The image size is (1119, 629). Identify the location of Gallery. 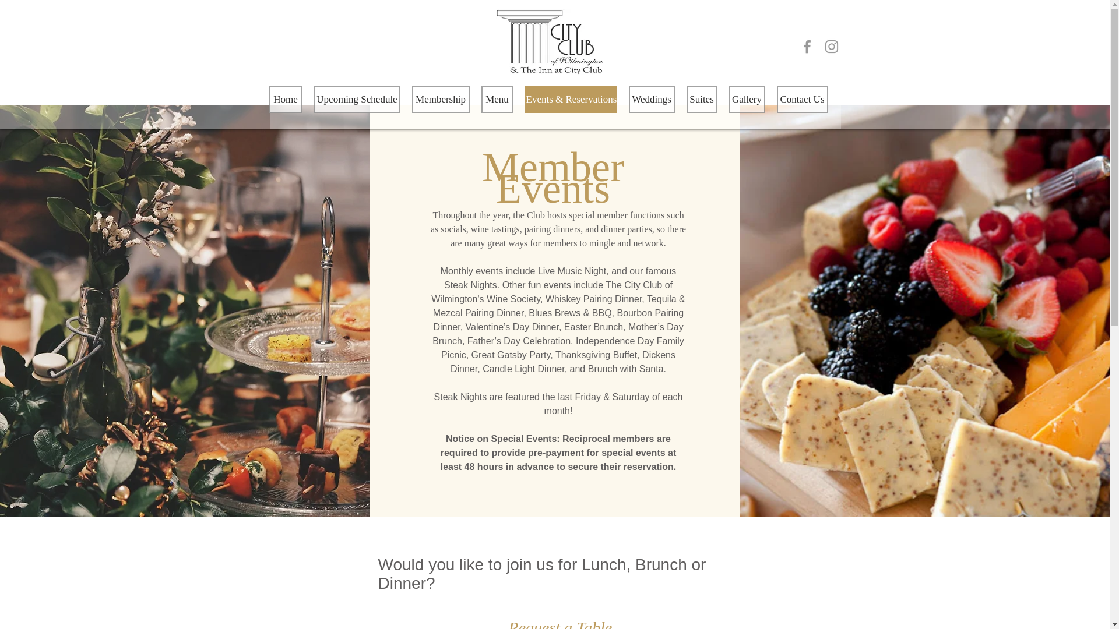
(746, 99).